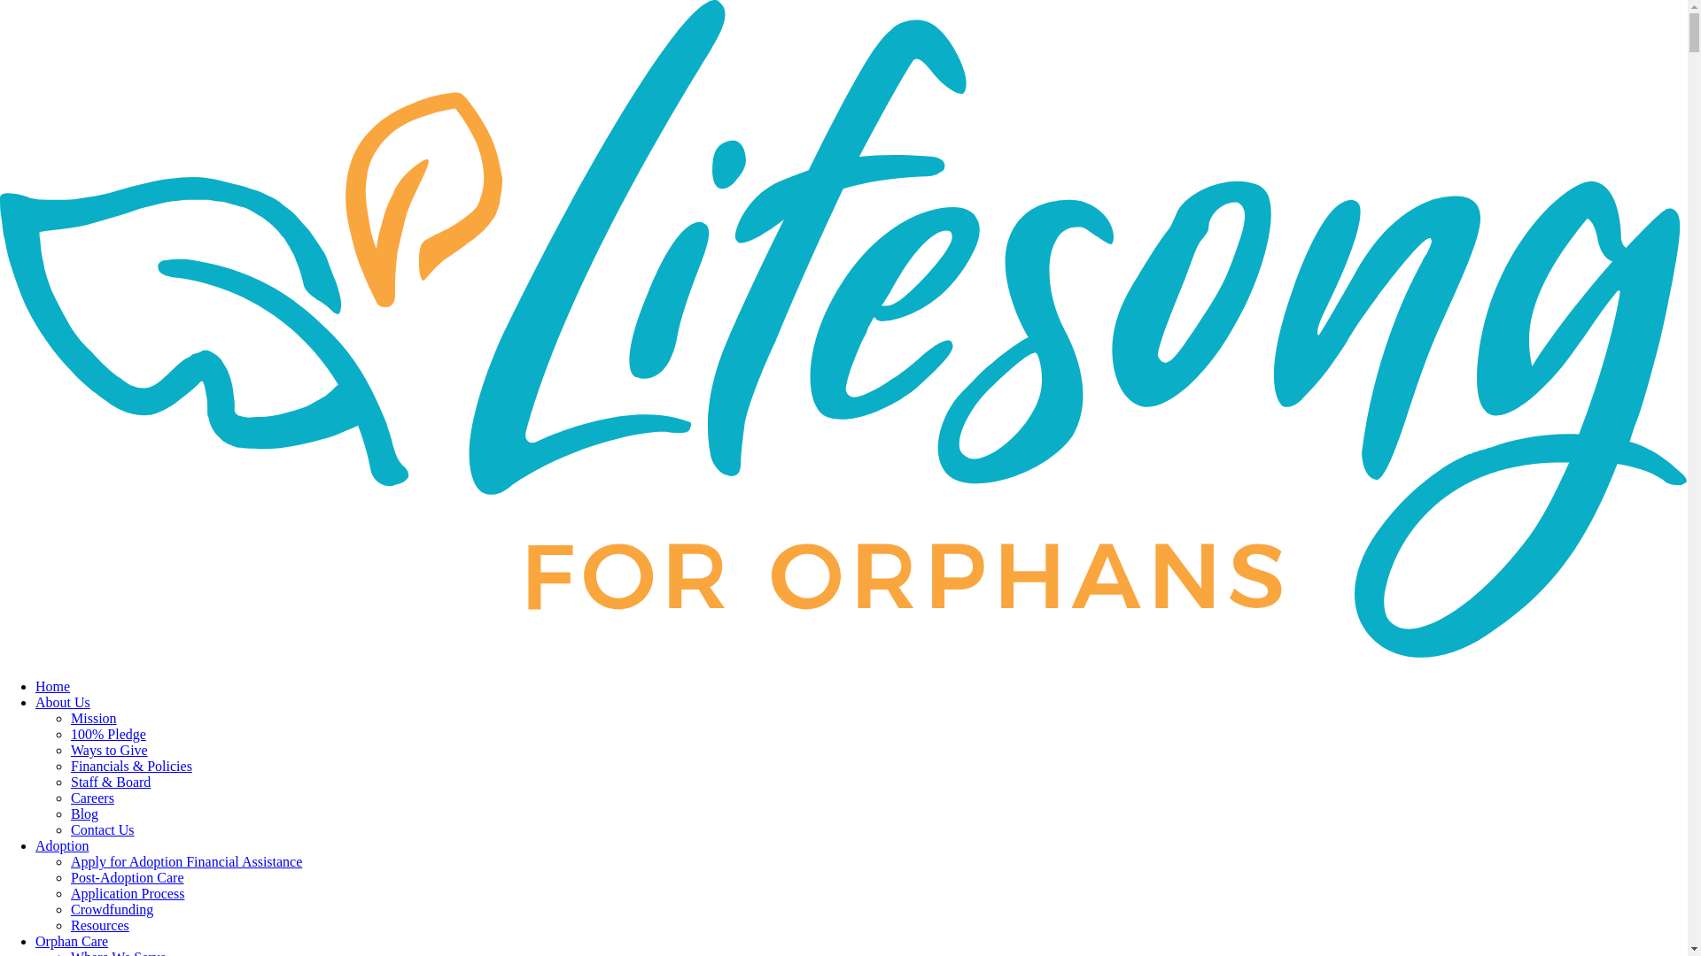  Describe the element at coordinates (186, 861) in the screenshot. I see `Apply for Adoption Financial Assistance` at that location.